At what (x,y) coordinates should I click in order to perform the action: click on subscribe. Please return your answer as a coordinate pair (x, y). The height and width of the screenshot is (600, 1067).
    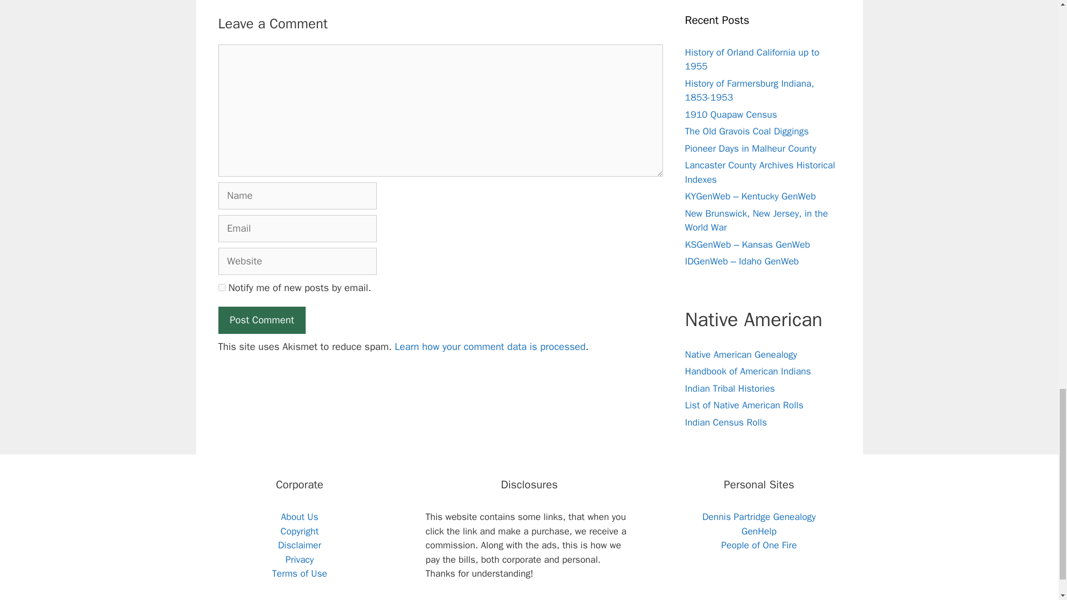
    Looking at the image, I should click on (221, 287).